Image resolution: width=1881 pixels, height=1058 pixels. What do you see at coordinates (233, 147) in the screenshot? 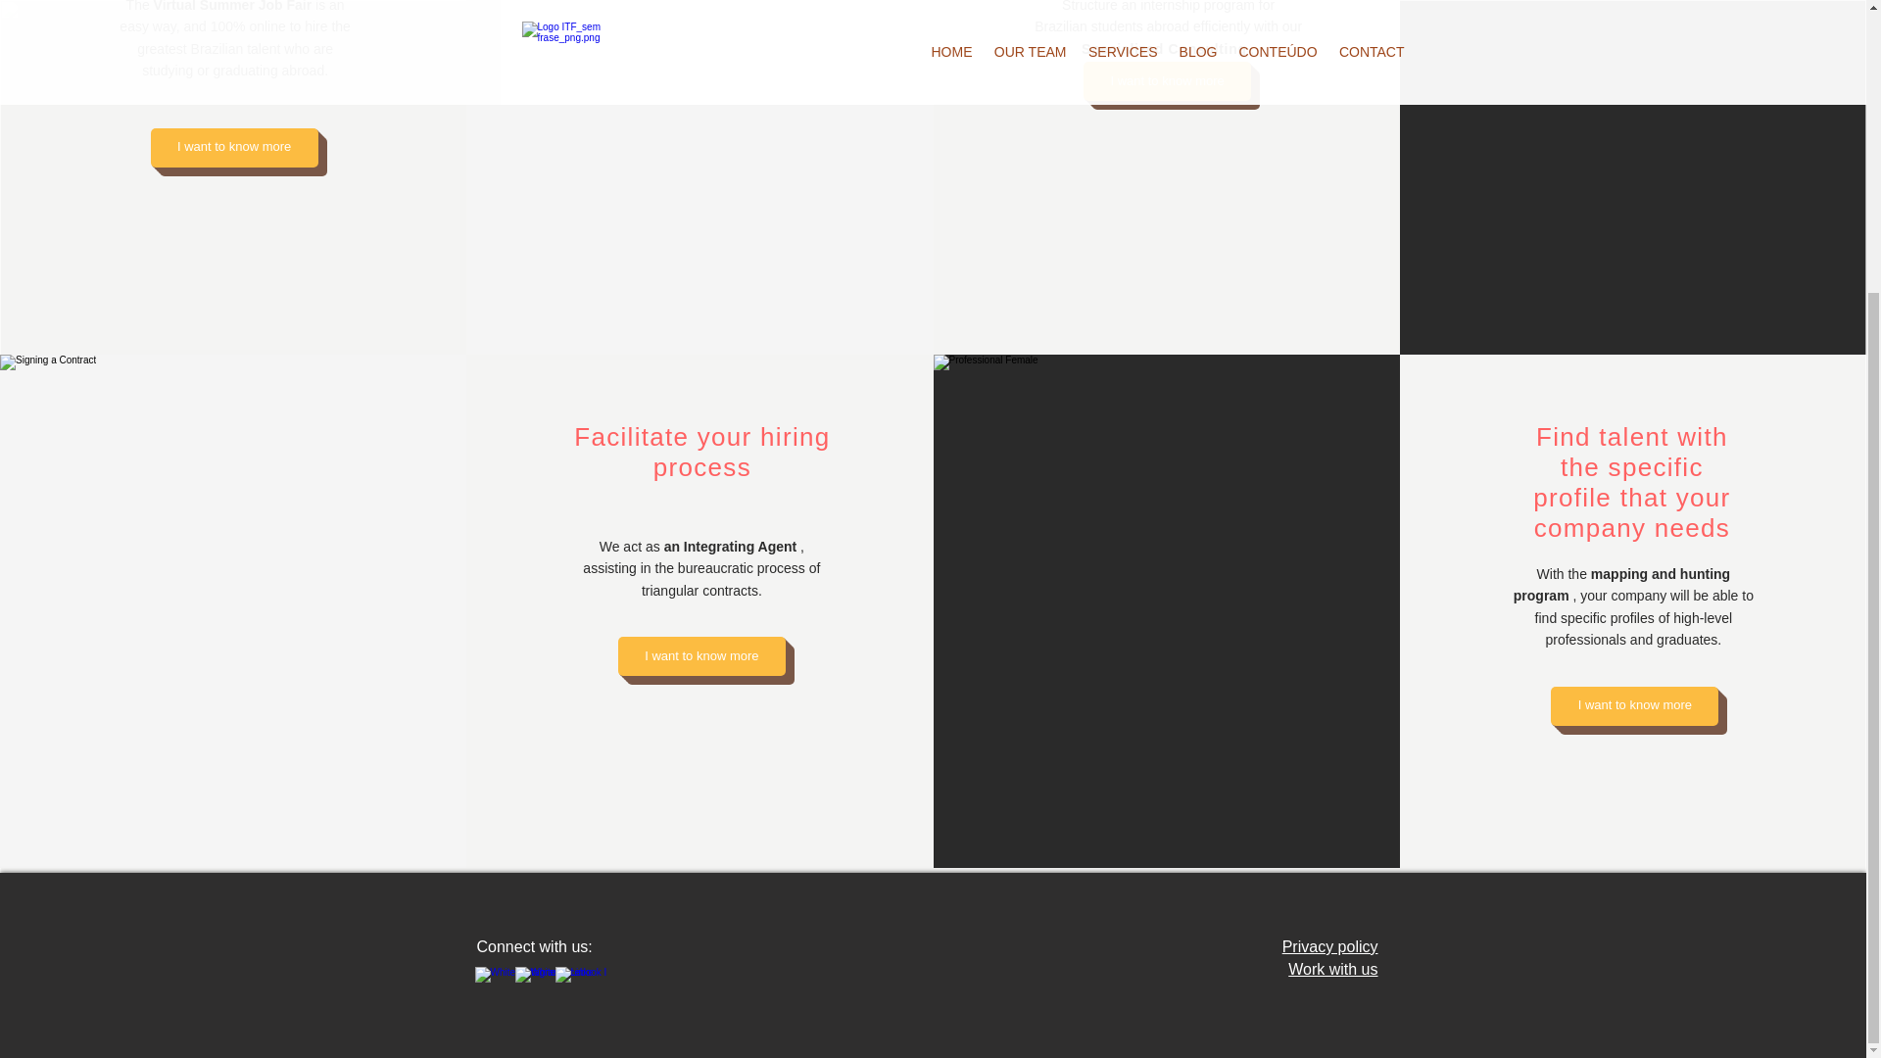
I see `I want to know more` at bounding box center [233, 147].